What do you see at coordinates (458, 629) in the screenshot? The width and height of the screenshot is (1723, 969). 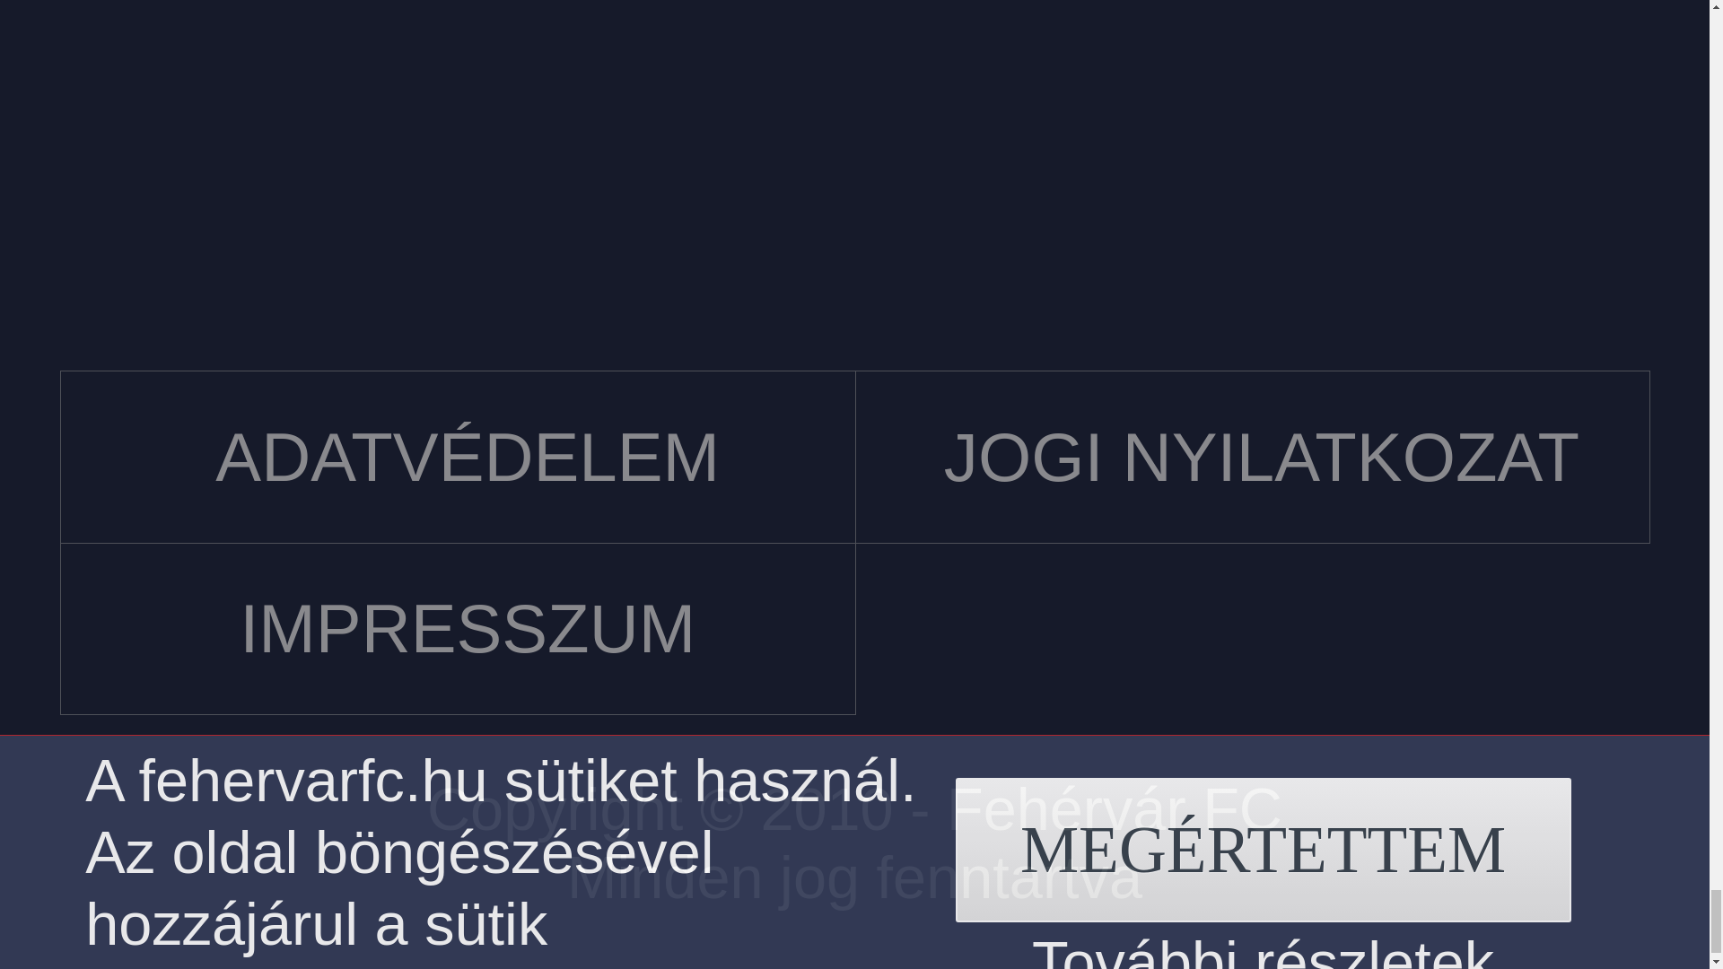 I see `IMPRESSZUM` at bounding box center [458, 629].